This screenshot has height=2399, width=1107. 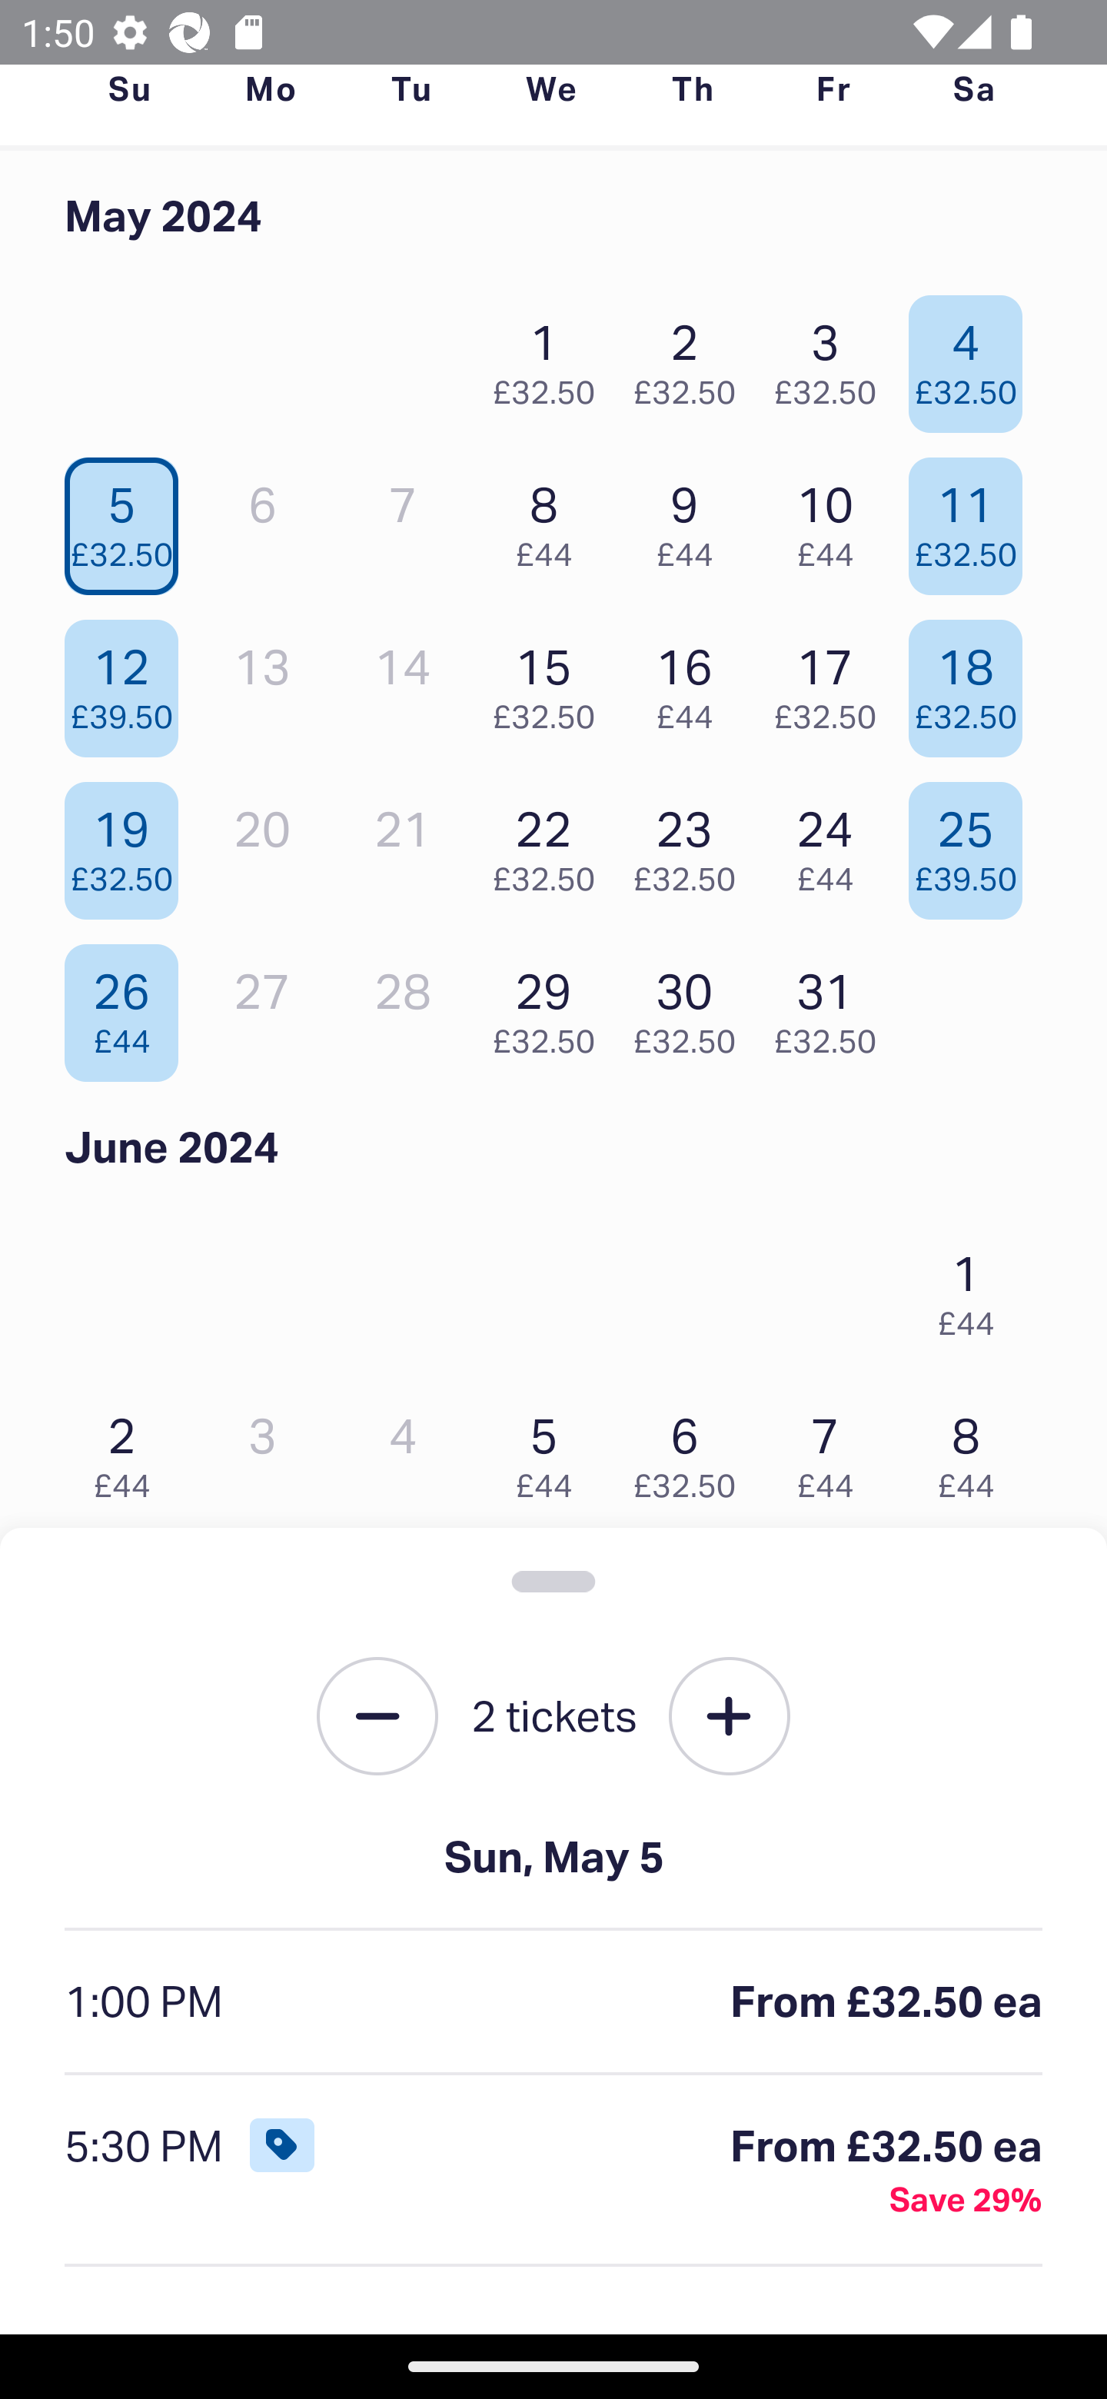 What do you see at coordinates (553, 2171) in the screenshot?
I see `5:30 PM From £32.50 ea Save 29%` at bounding box center [553, 2171].